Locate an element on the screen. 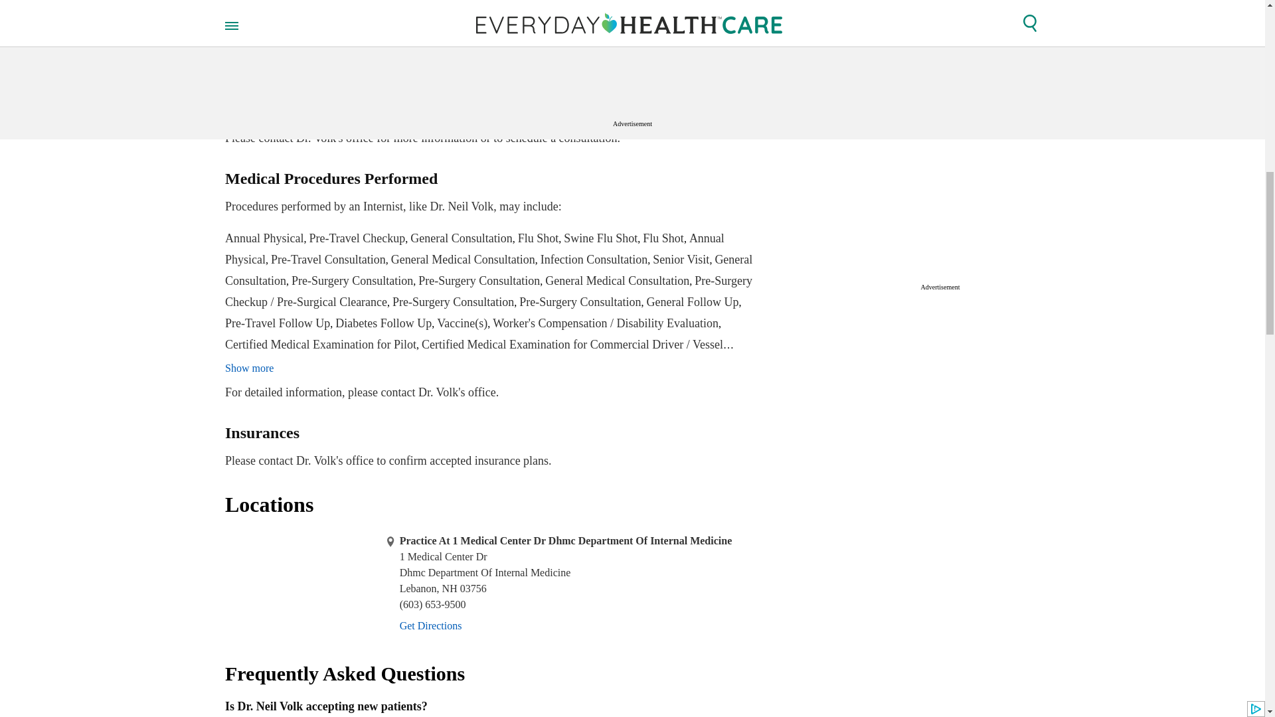 The image size is (1275, 717). Sepsis is located at coordinates (626, 117).